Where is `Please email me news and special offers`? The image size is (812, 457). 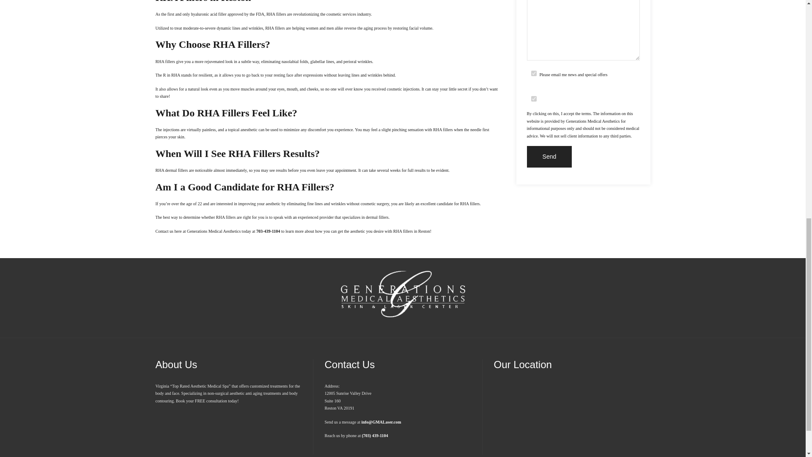 Please email me news and special offers is located at coordinates (534, 73).